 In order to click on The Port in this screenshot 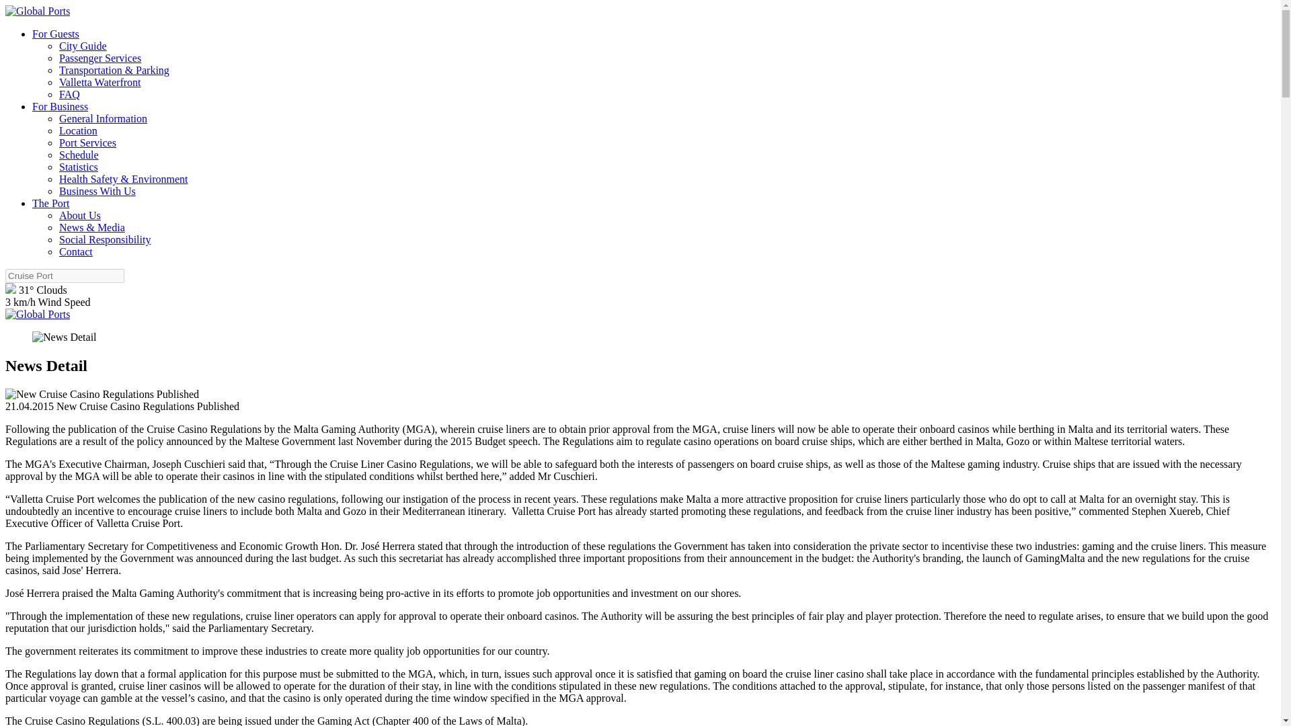, I will do `click(51, 203)`.